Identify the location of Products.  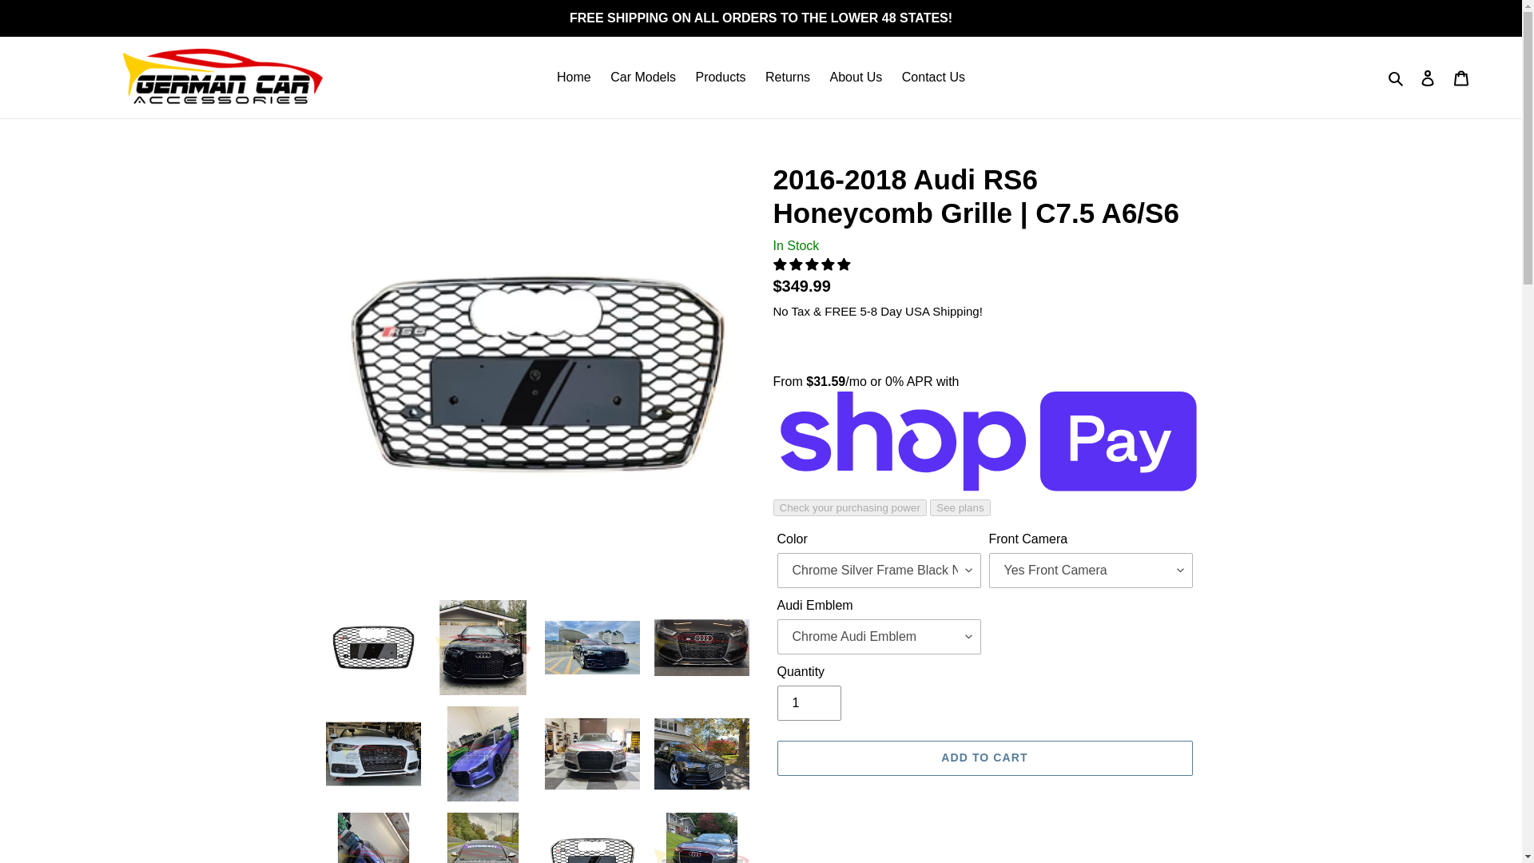
(720, 78).